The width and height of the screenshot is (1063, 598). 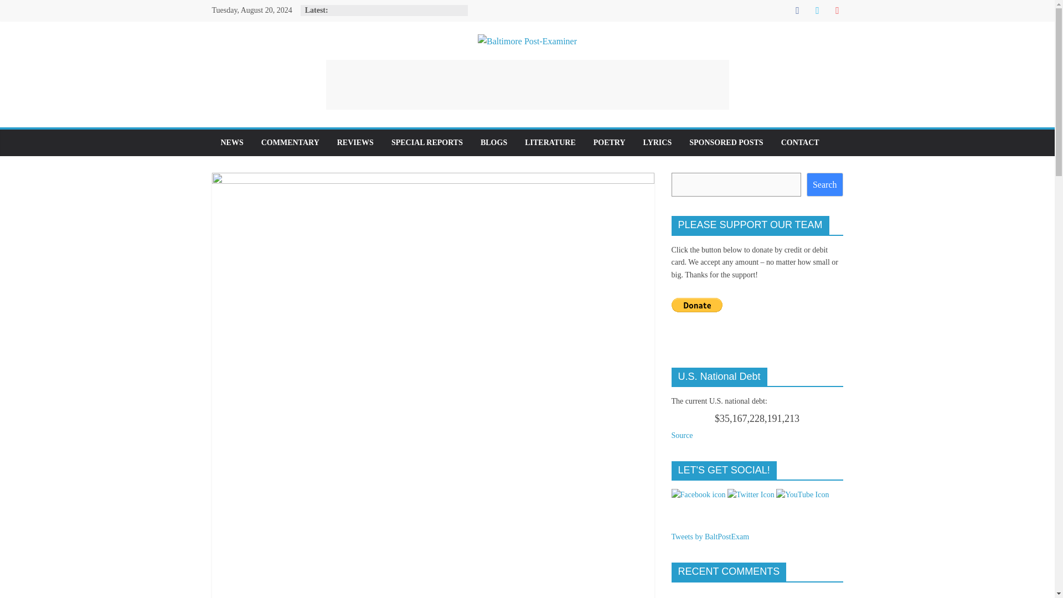 I want to click on SPONSORED POSTS, so click(x=725, y=143).